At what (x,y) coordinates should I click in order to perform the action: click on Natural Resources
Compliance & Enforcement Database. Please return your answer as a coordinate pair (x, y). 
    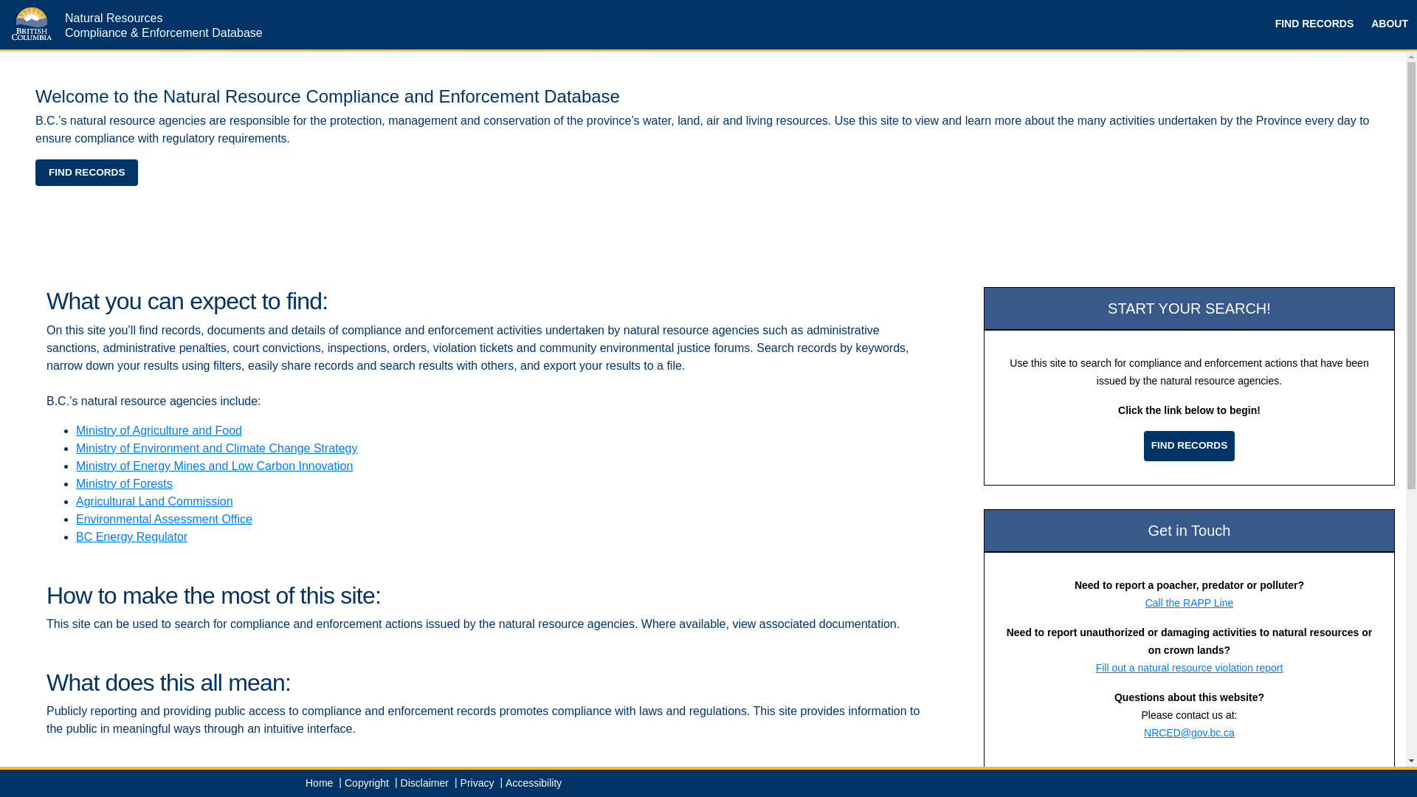
    Looking at the image, I should click on (131, 25).